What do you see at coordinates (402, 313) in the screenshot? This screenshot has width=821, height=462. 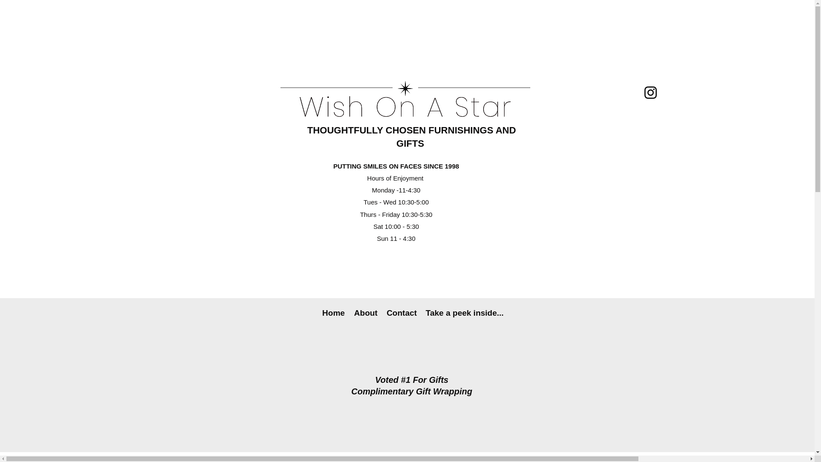 I see `Contact` at bounding box center [402, 313].